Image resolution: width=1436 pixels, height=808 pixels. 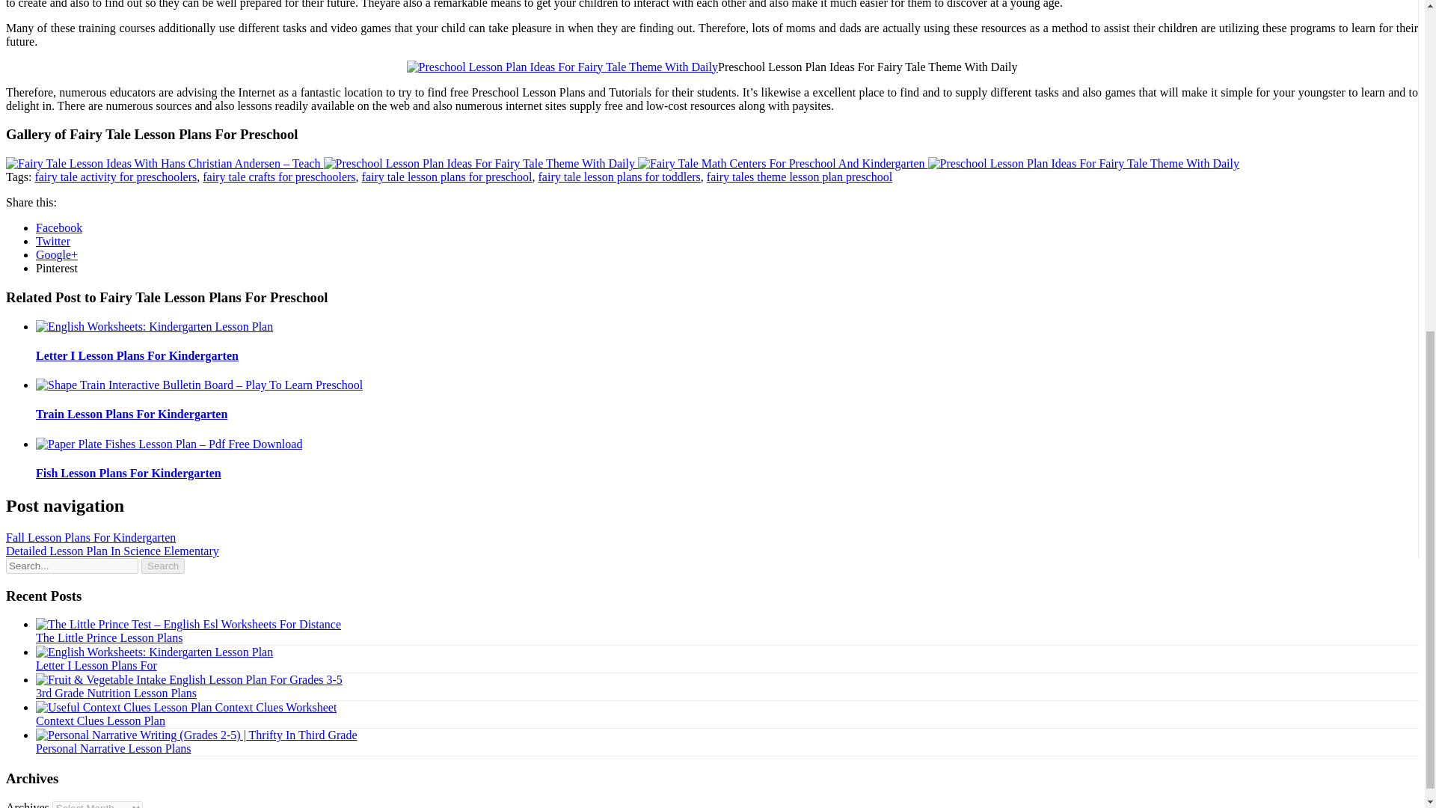 I want to click on Train Lesson Plans For Kindergarten, so click(x=132, y=414).